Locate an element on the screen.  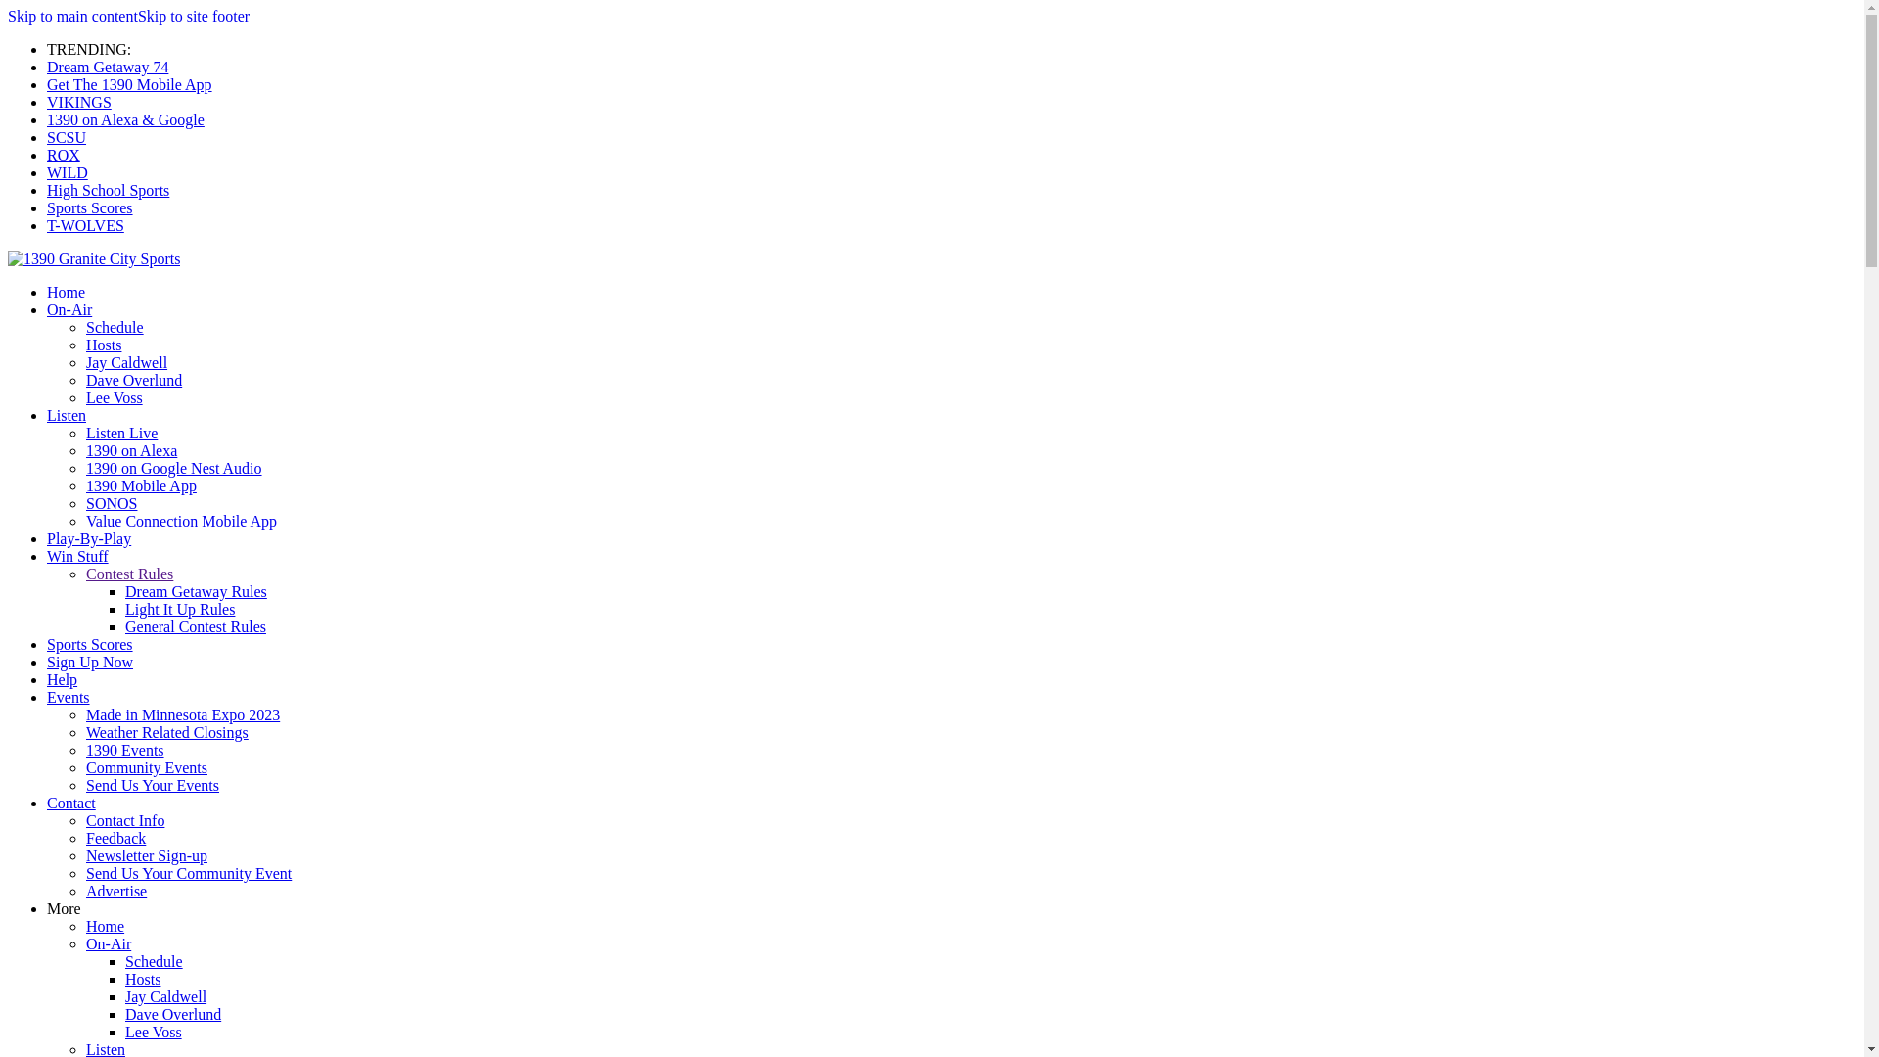
Home is located at coordinates (106, 926).